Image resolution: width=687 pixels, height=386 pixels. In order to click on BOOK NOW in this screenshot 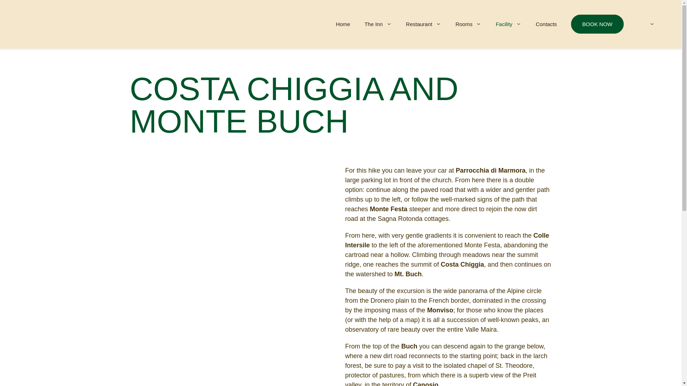, I will do `click(597, 24)`.